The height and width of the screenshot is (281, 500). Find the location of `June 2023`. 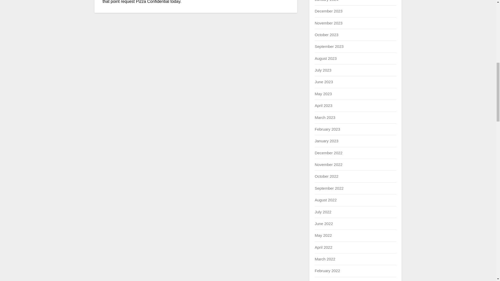

June 2023 is located at coordinates (323, 82).